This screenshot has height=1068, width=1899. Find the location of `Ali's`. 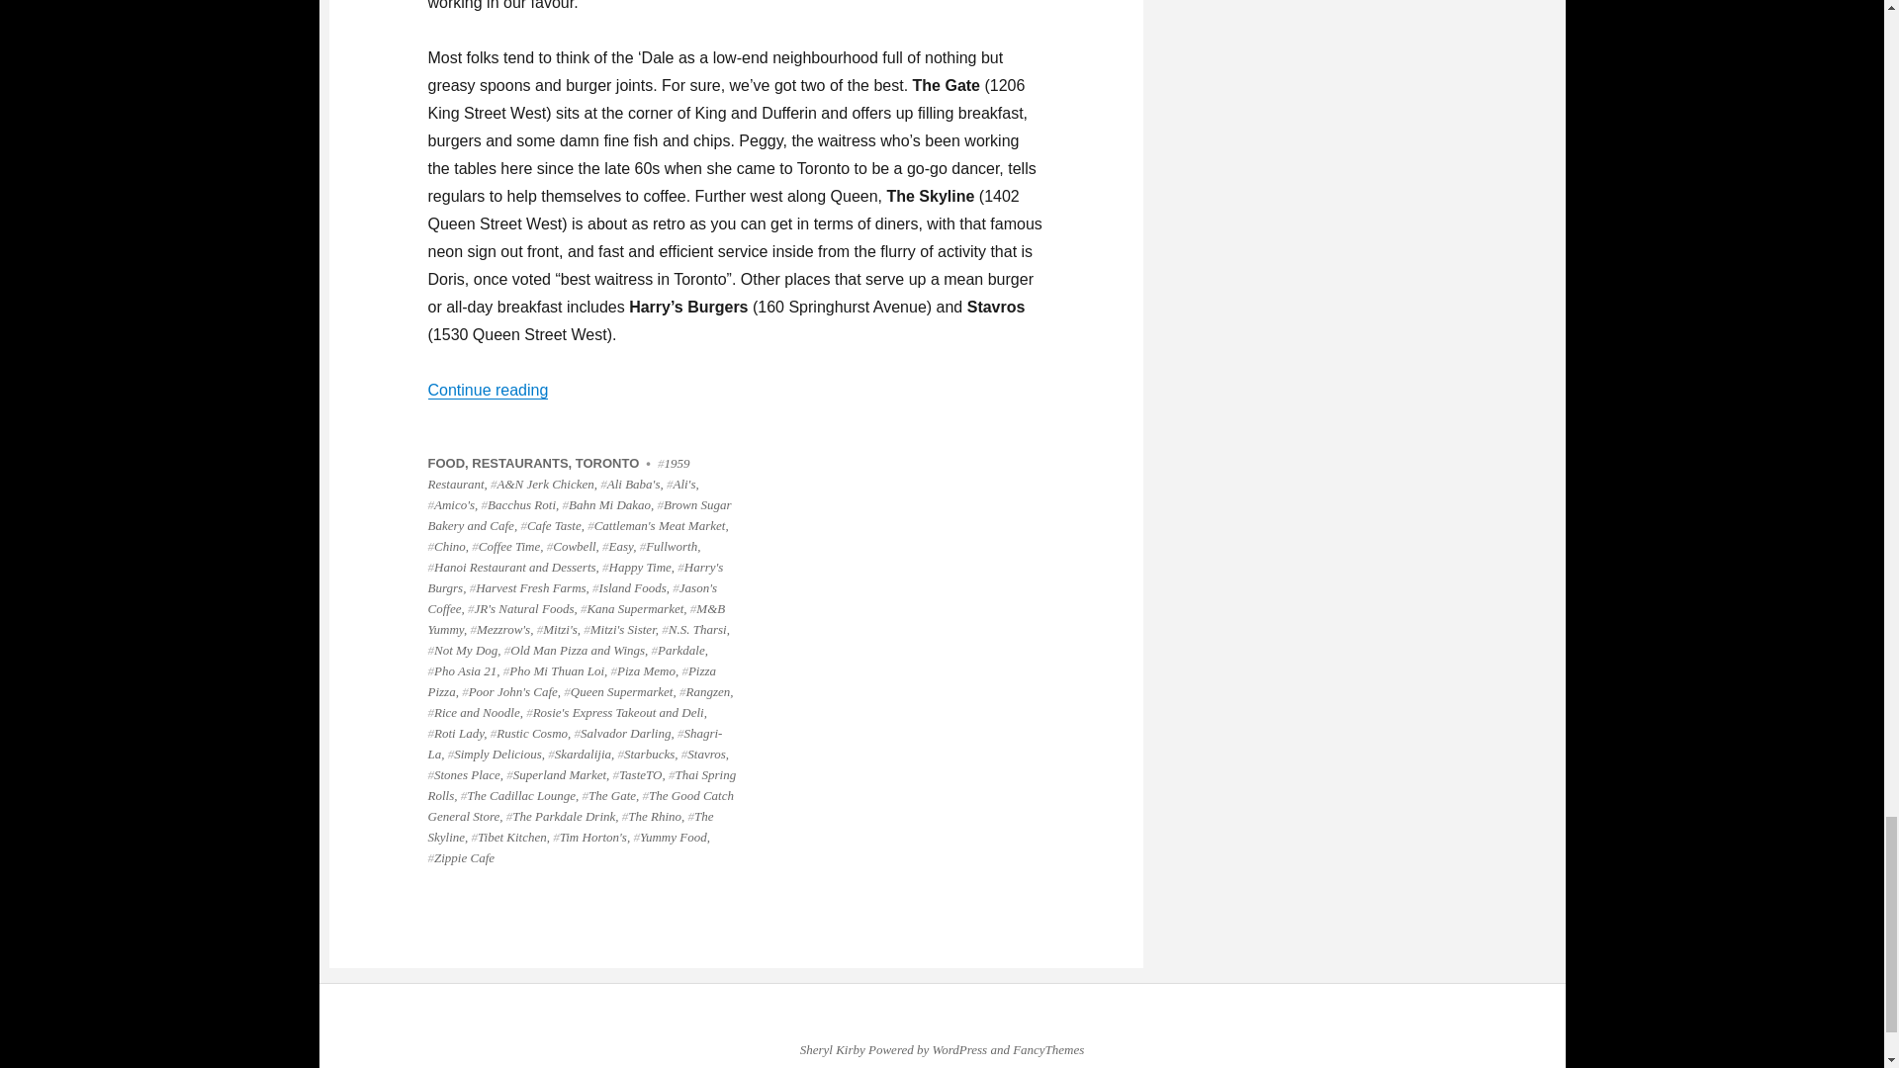

Ali's is located at coordinates (680, 483).